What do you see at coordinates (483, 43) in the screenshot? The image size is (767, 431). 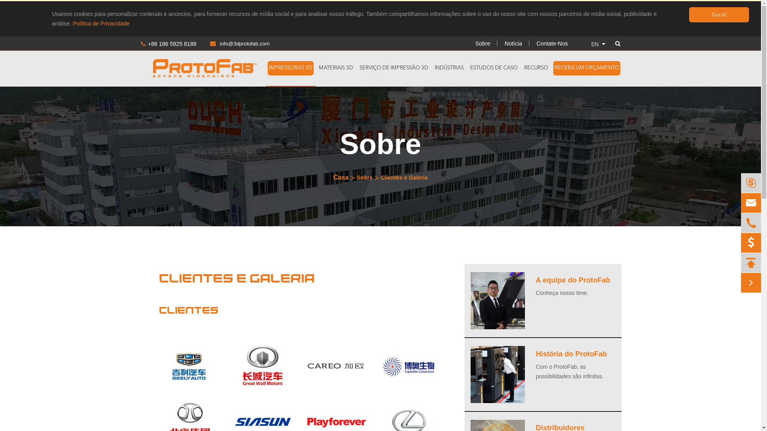 I see `Sobre` at bounding box center [483, 43].